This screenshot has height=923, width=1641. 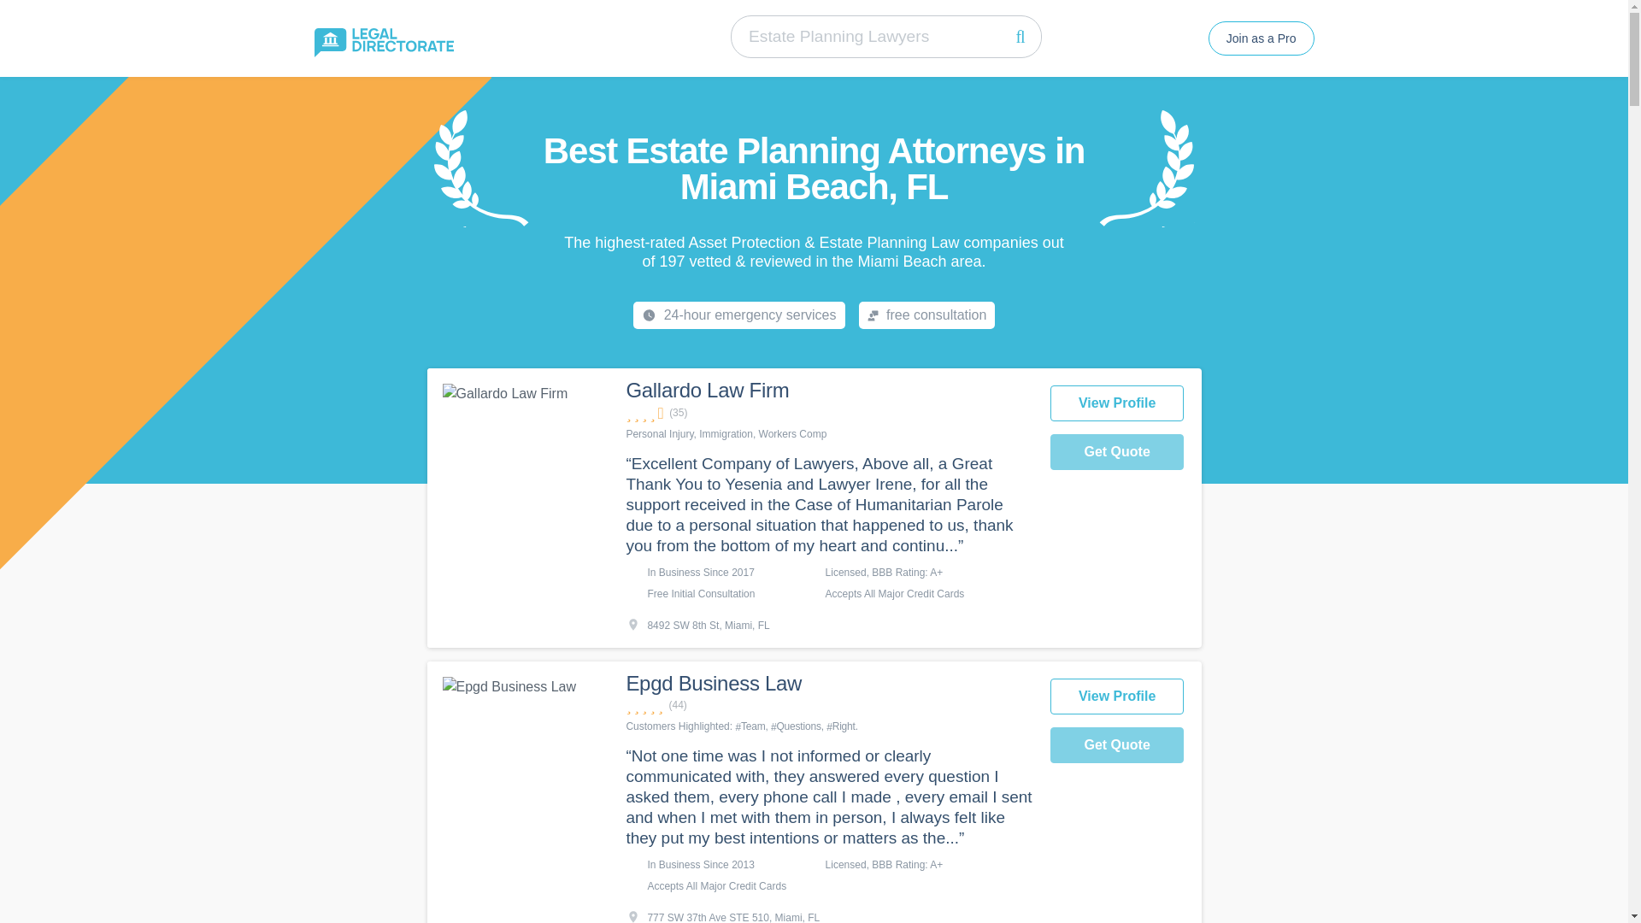 I want to click on Get Quote, so click(x=1117, y=451).